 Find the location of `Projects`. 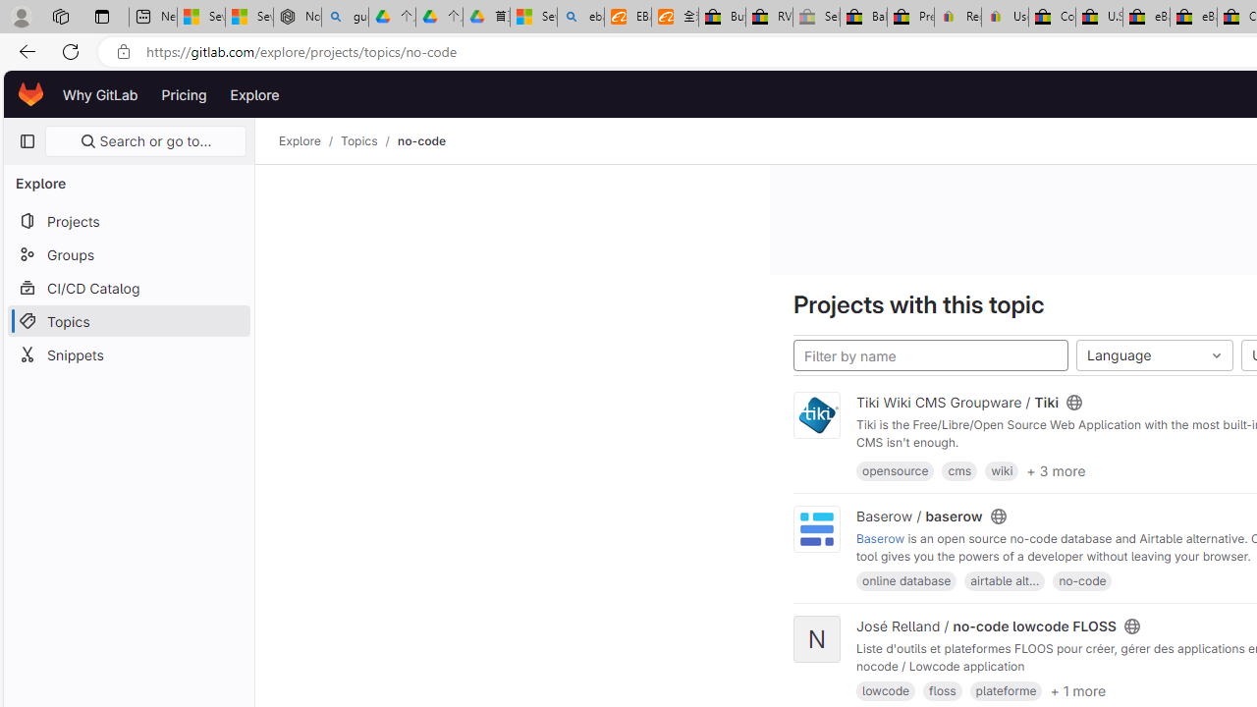

Projects is located at coordinates (128, 220).